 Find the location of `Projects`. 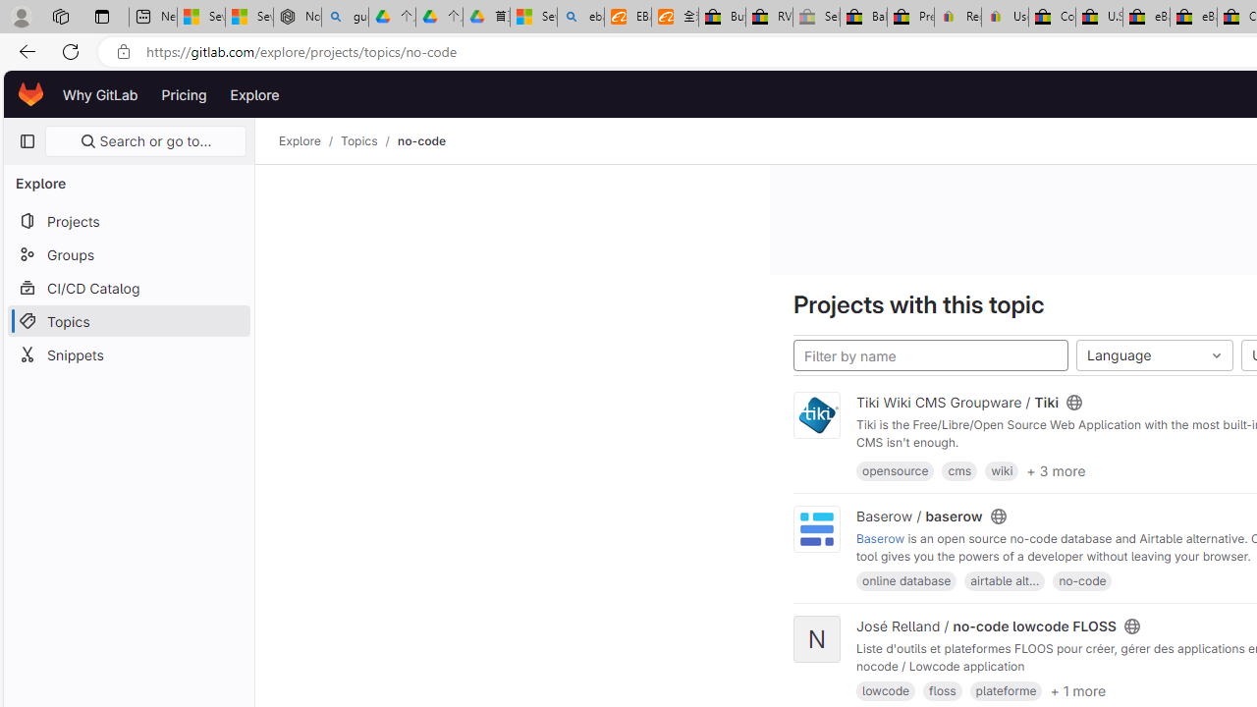

Projects is located at coordinates (128, 220).